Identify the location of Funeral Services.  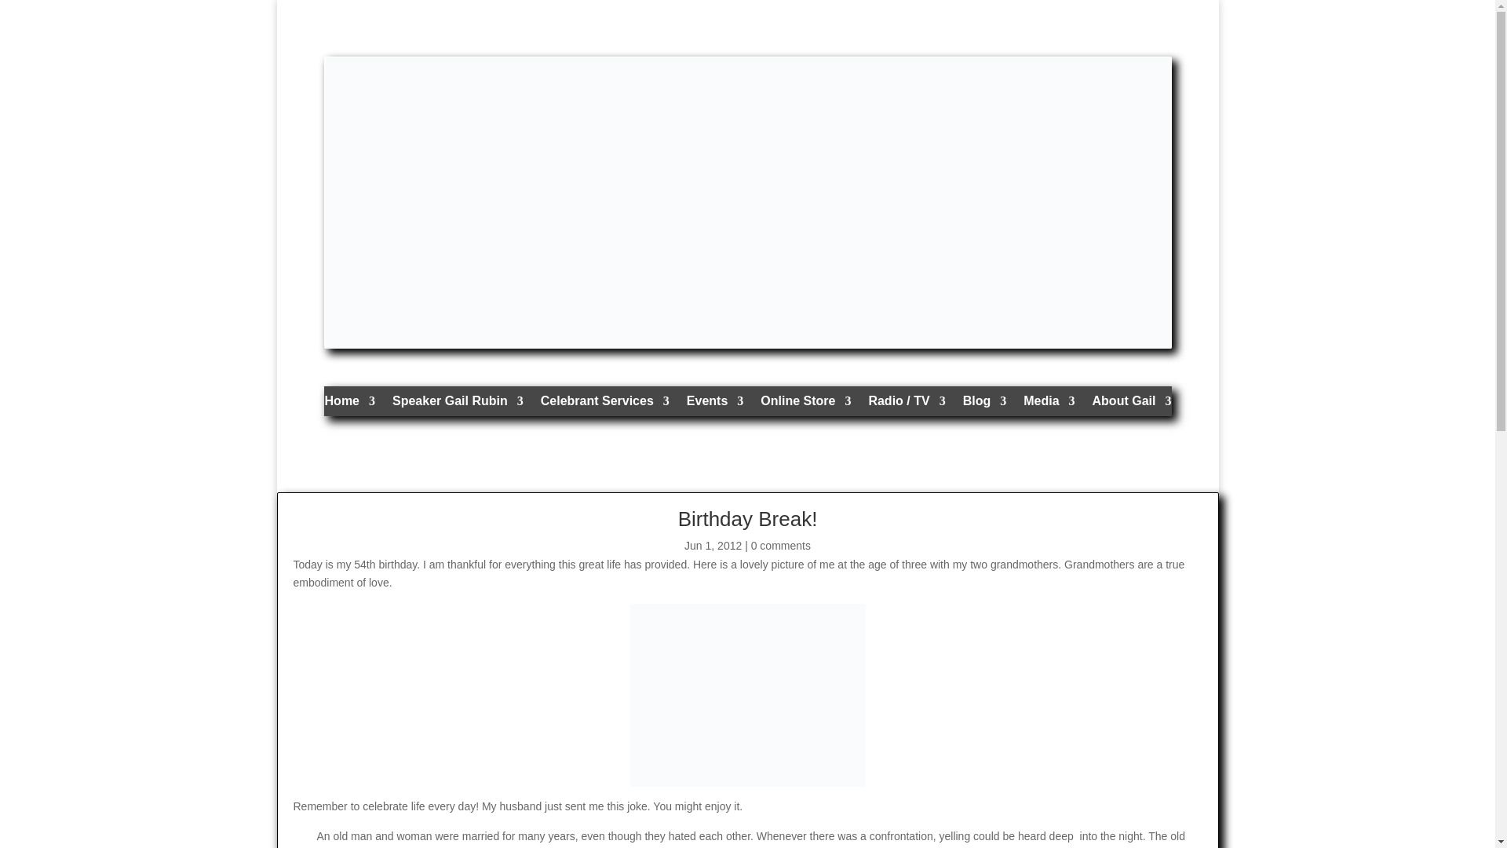
(604, 404).